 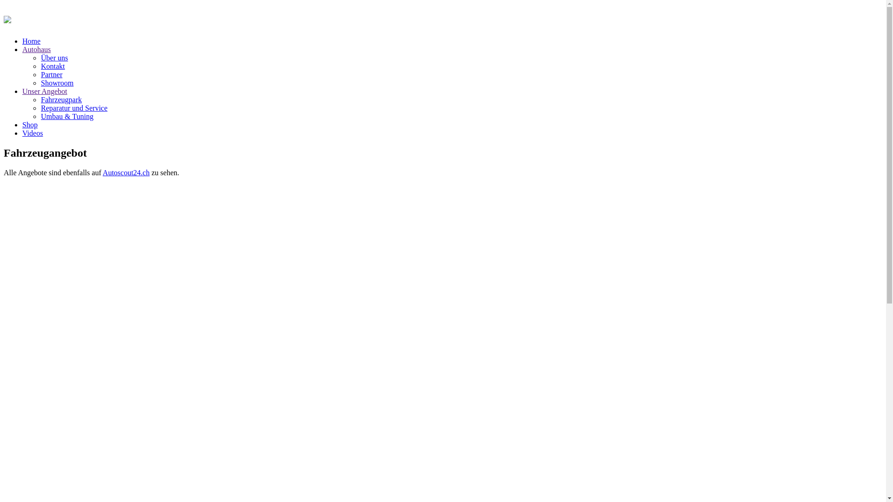 What do you see at coordinates (45, 91) in the screenshot?
I see `Unser Angebot` at bounding box center [45, 91].